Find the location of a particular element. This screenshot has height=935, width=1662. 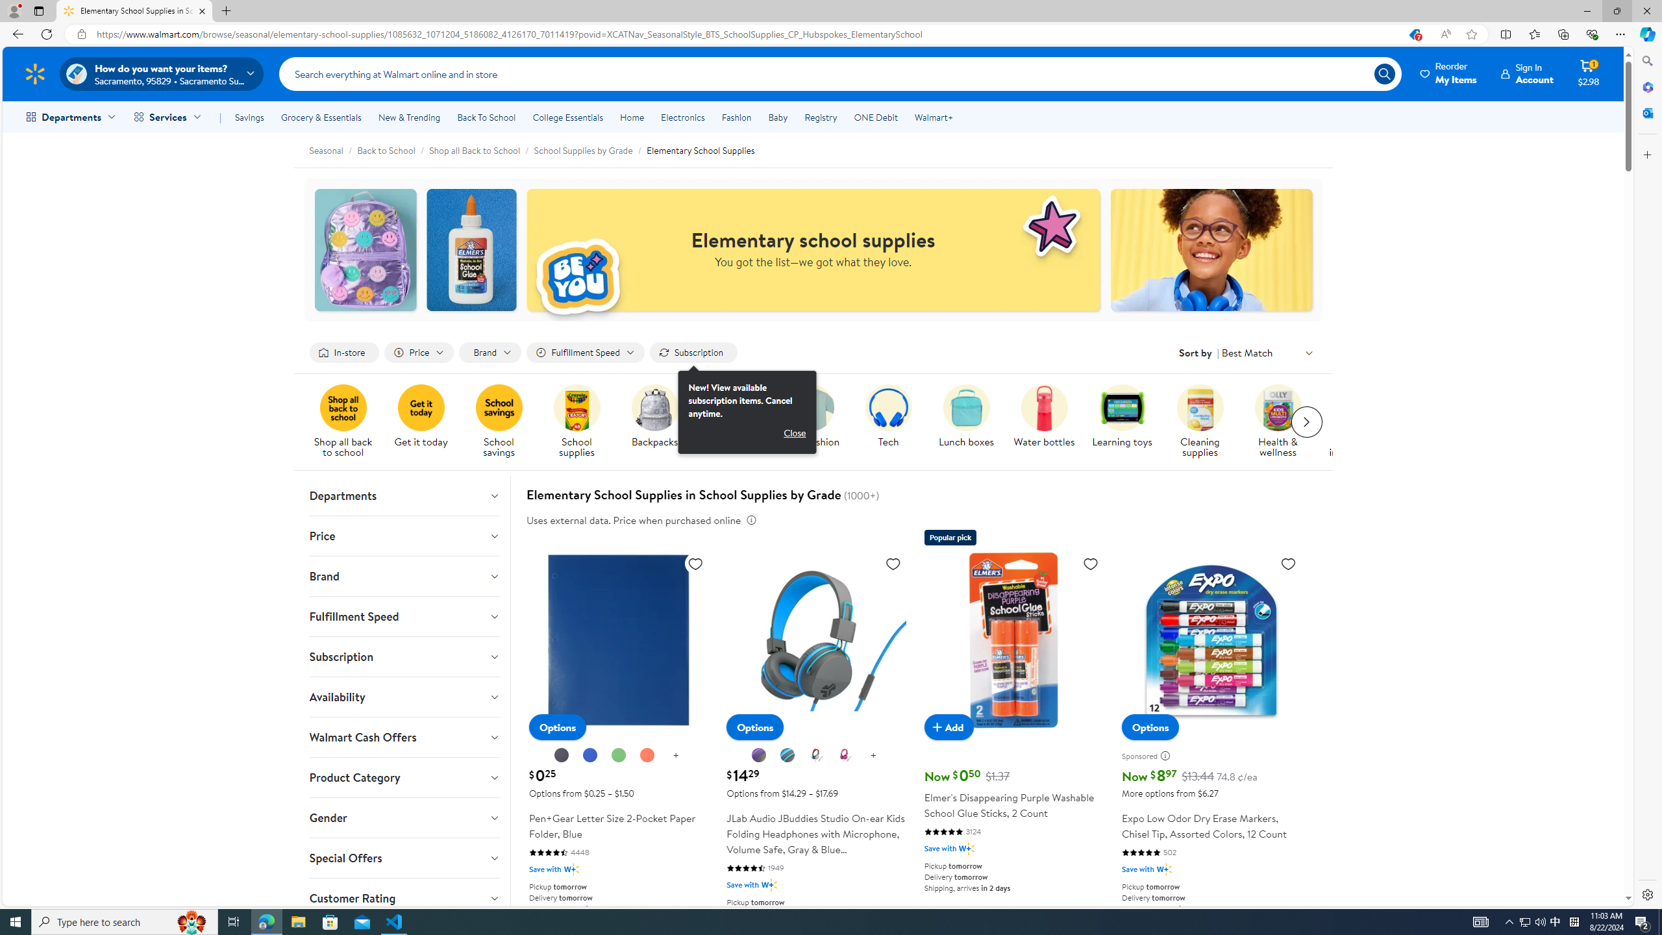

Blue is located at coordinates (589, 755).